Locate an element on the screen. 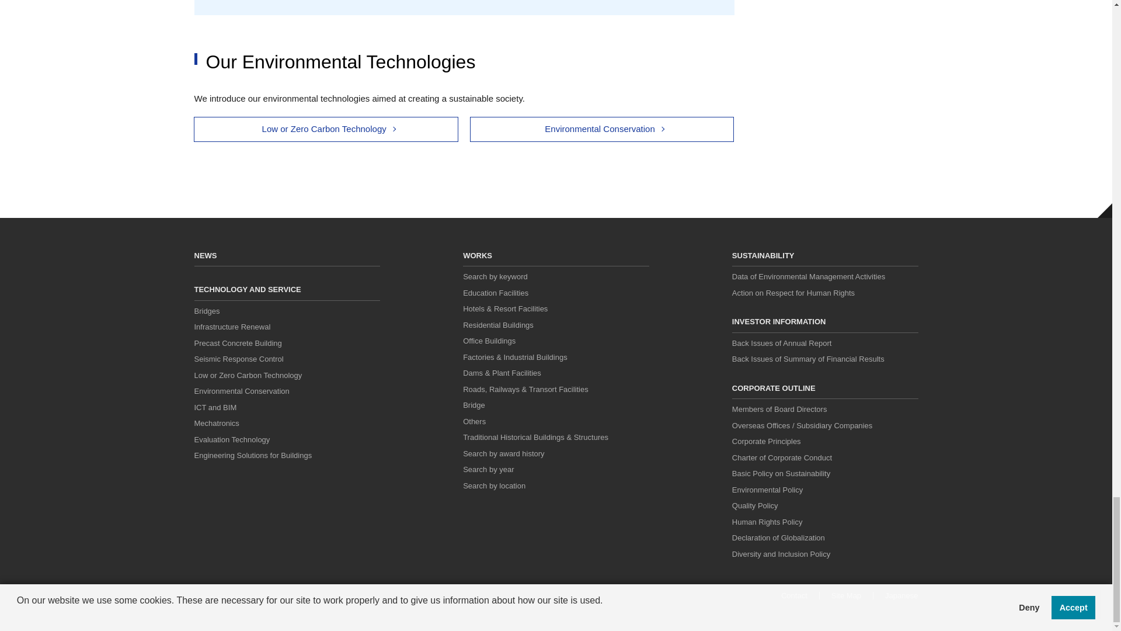 This screenshot has height=631, width=1121. Evaluation Technology is located at coordinates (232, 439).